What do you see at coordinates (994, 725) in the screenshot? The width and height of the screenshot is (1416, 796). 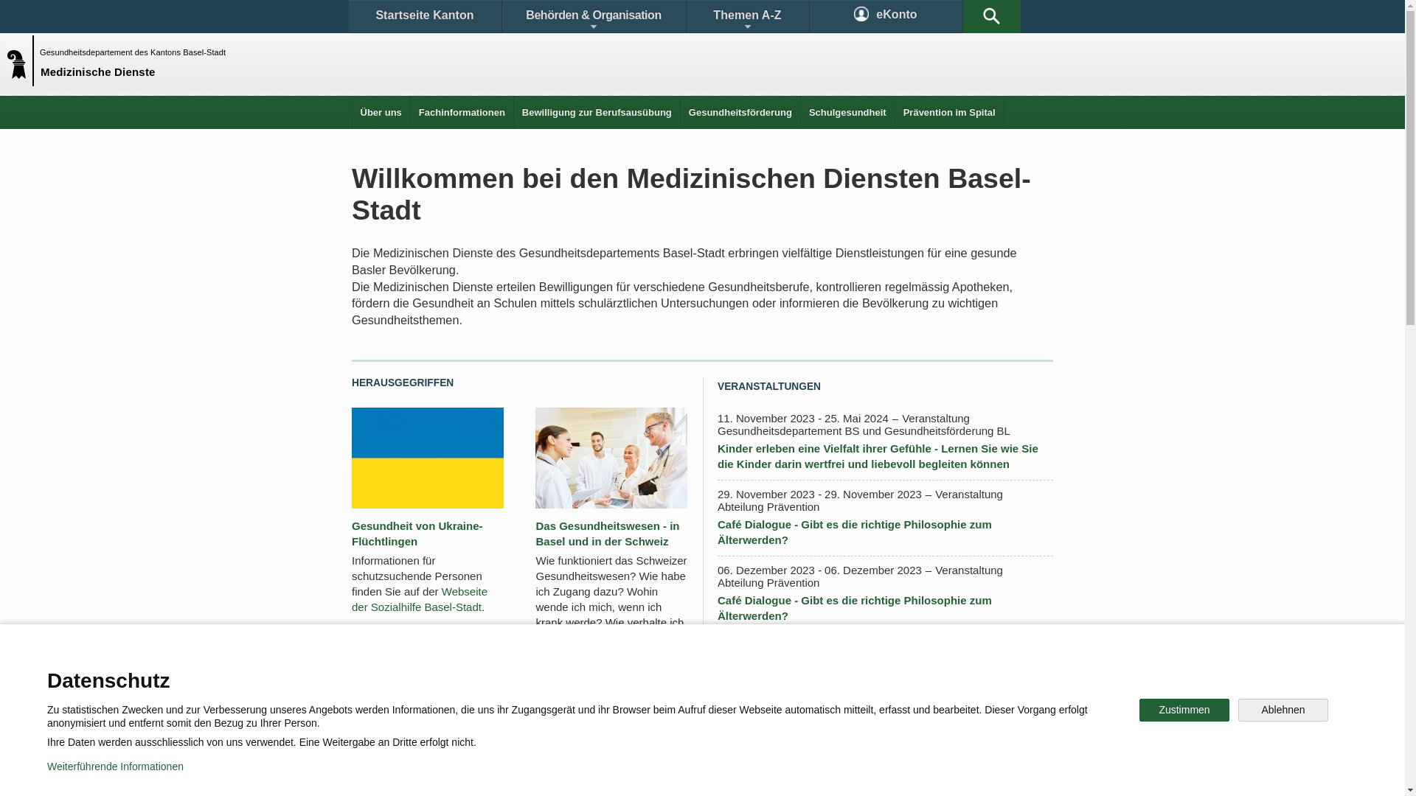 I see `Xing` at bounding box center [994, 725].